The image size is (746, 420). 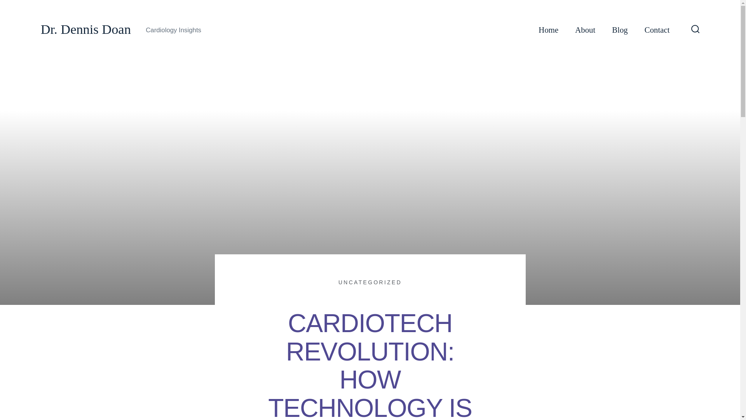 What do you see at coordinates (657, 30) in the screenshot?
I see `Contact` at bounding box center [657, 30].